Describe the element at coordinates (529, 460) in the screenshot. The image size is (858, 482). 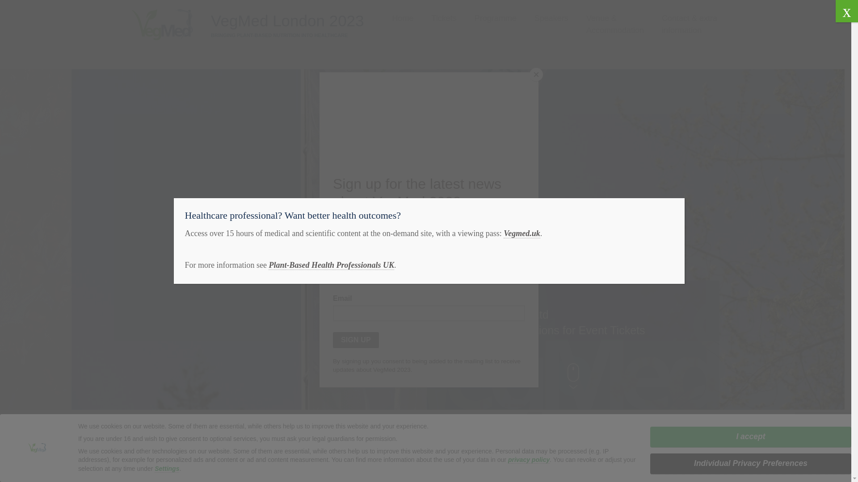
I see `privacy policy` at that location.